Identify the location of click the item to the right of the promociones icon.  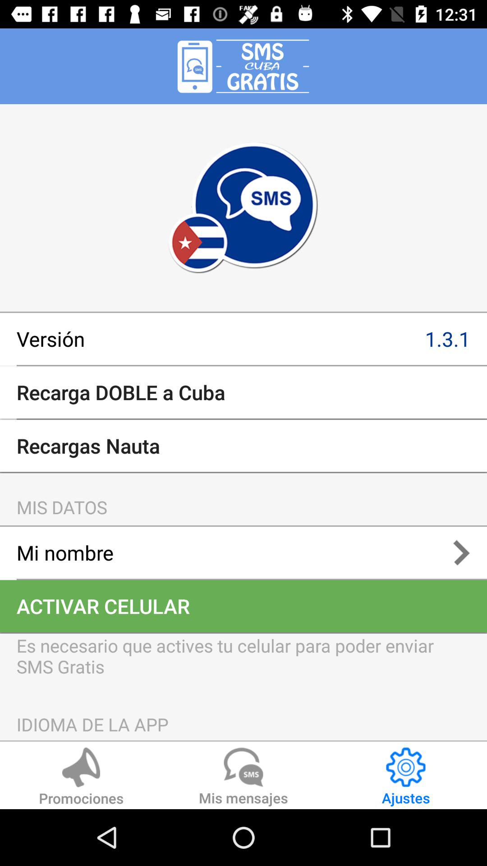
(243, 778).